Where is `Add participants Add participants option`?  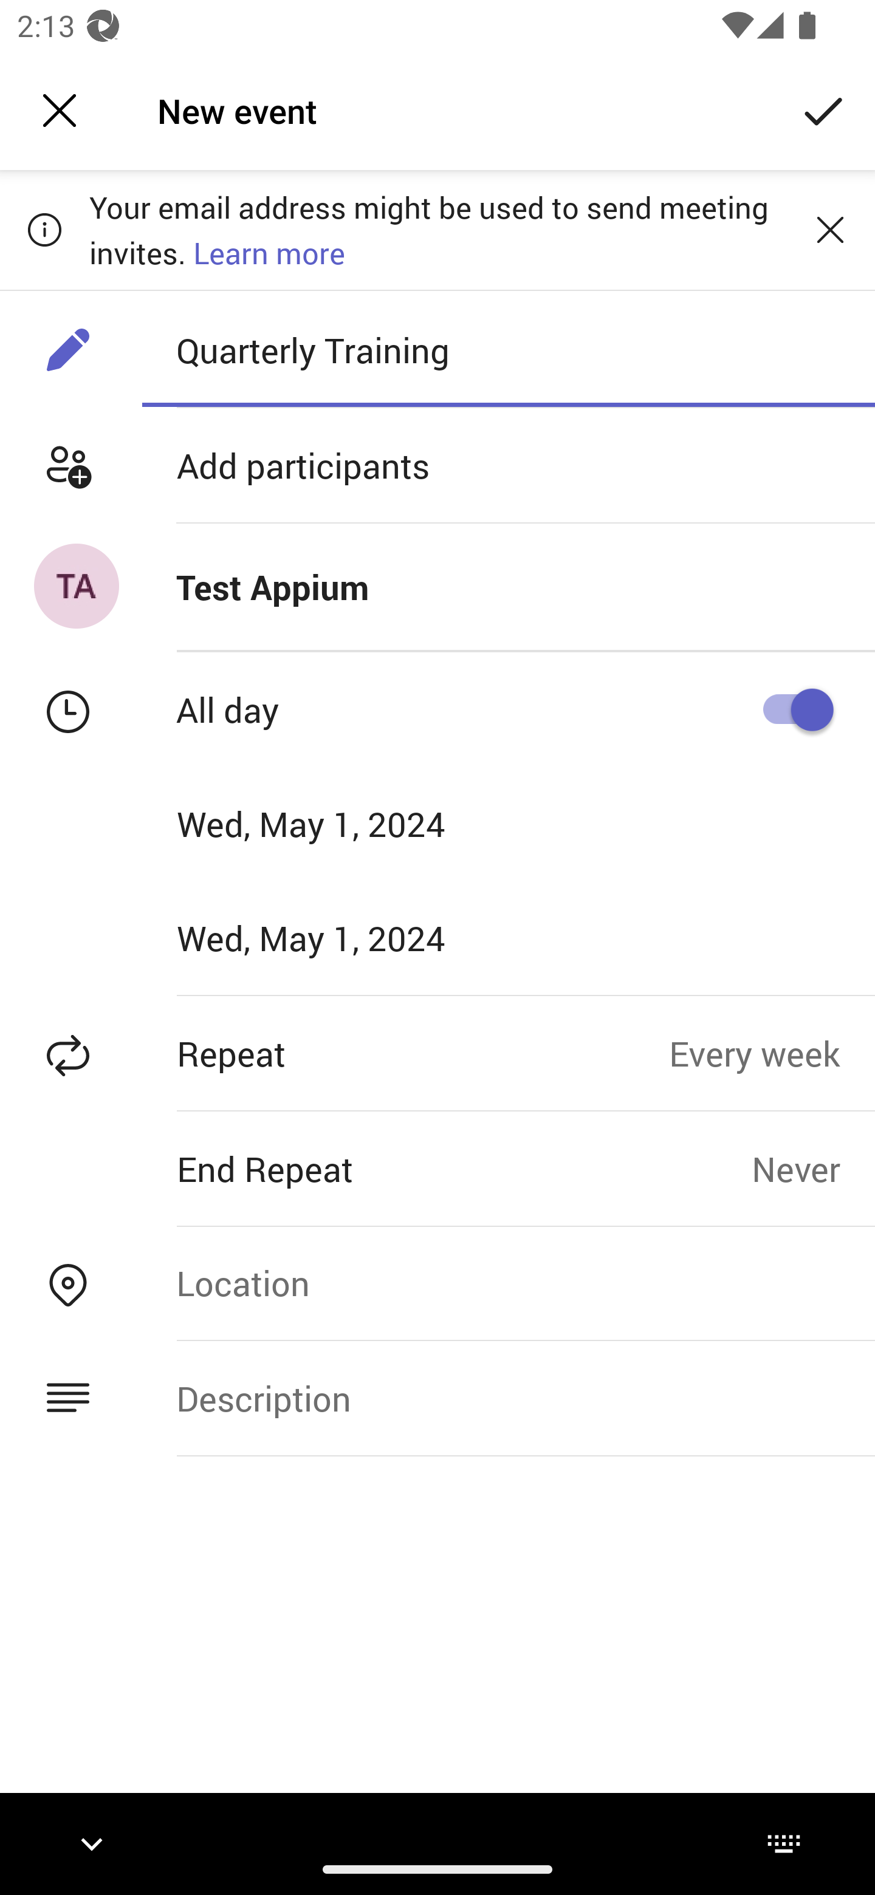
Add participants Add participants option is located at coordinates (437, 465).